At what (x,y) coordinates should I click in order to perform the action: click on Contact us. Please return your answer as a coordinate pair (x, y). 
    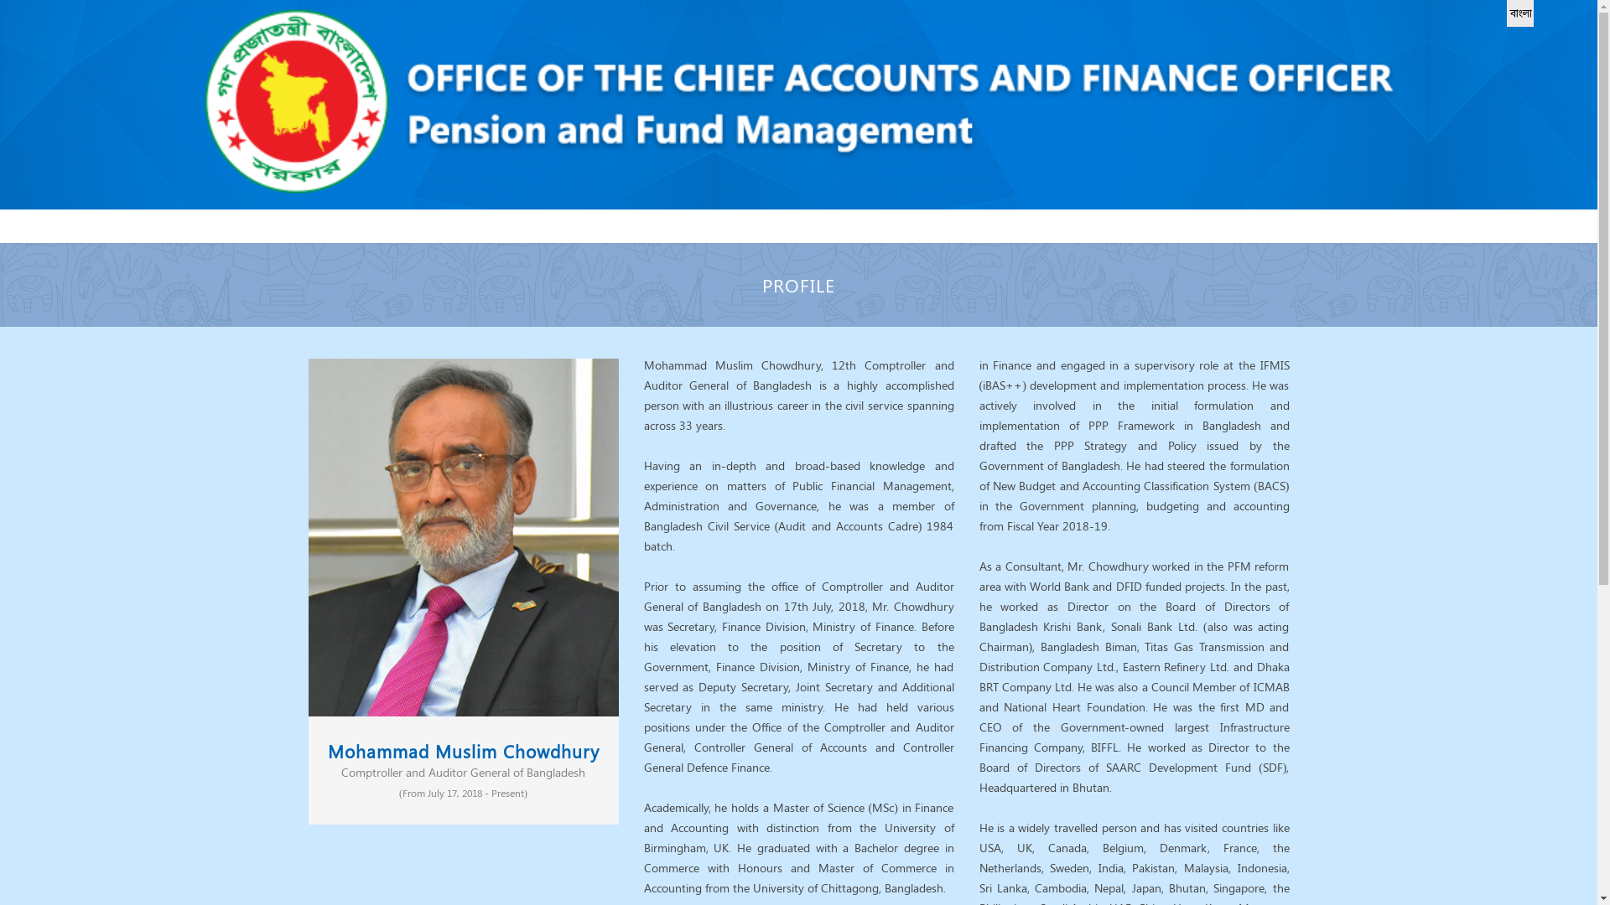
    Looking at the image, I should click on (660, 219).